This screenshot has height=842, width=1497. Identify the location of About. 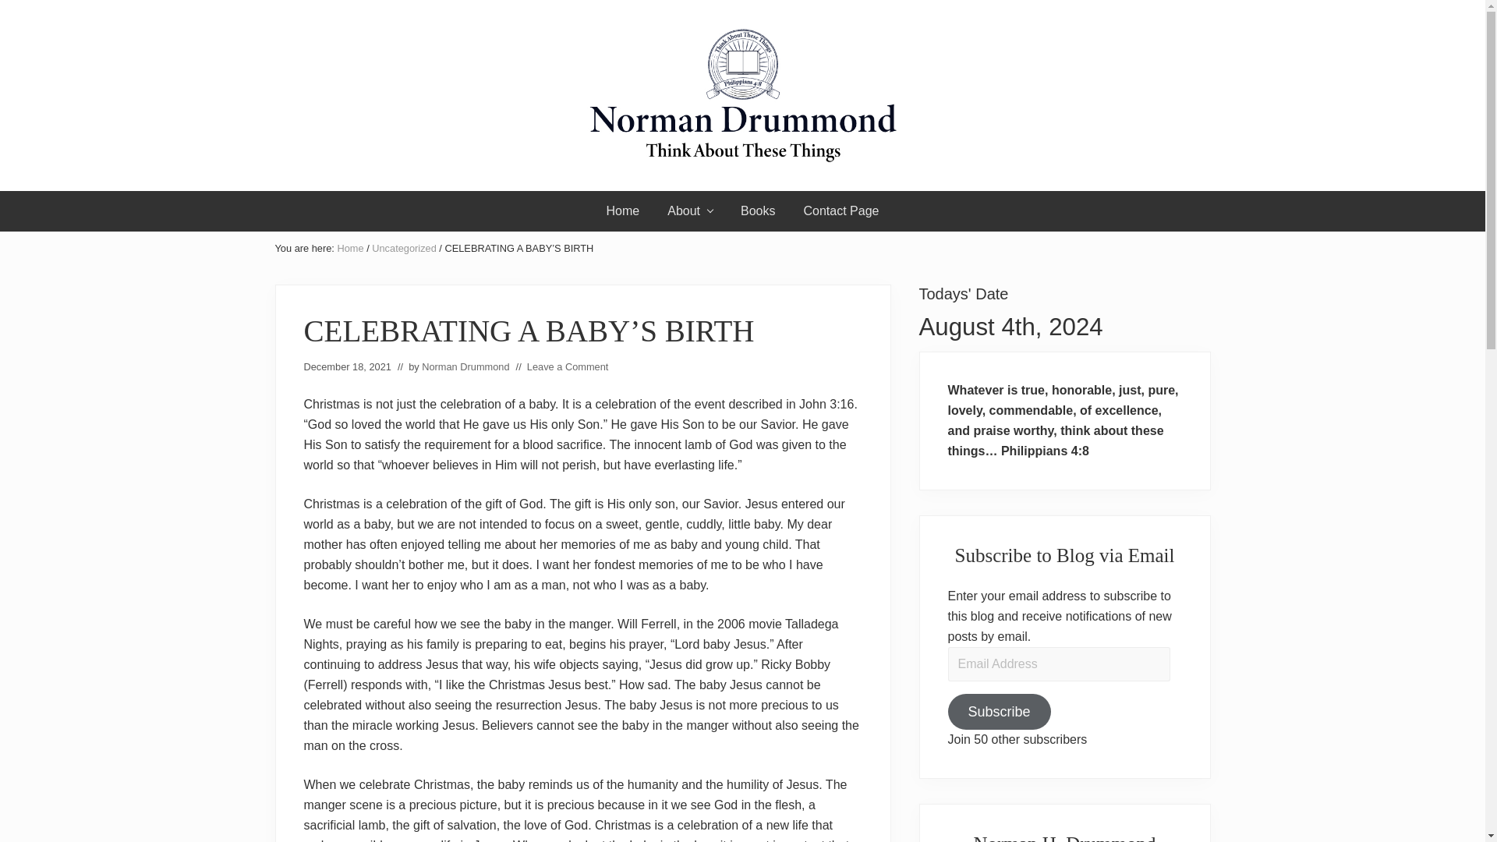
(689, 211).